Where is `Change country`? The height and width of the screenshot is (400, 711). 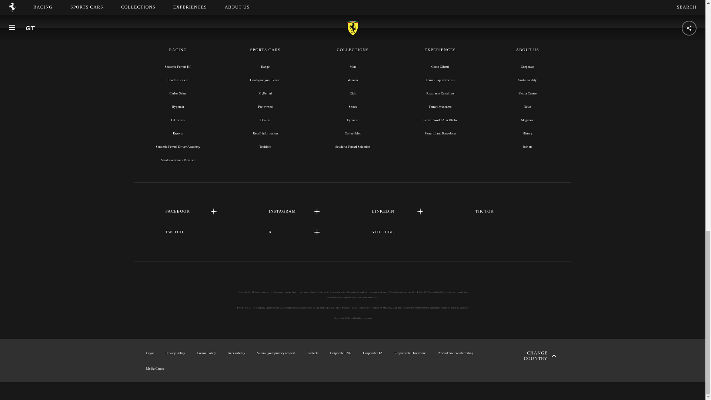 Change country is located at coordinates (533, 356).